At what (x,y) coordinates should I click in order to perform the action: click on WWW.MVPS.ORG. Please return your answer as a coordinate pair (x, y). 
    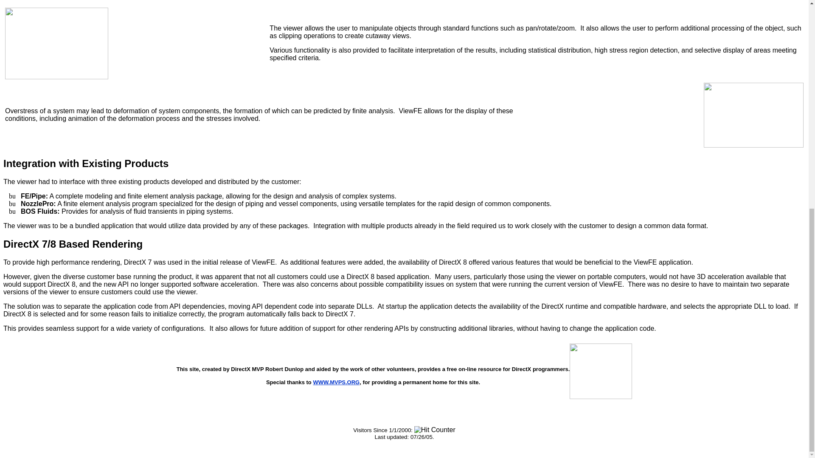
    Looking at the image, I should click on (336, 383).